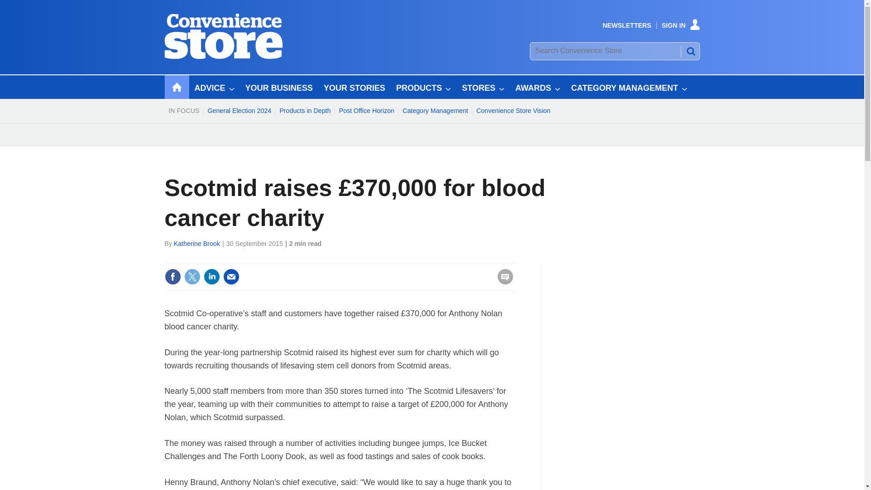 The height and width of the screenshot is (490, 871). I want to click on Post Office Horizon, so click(366, 111).